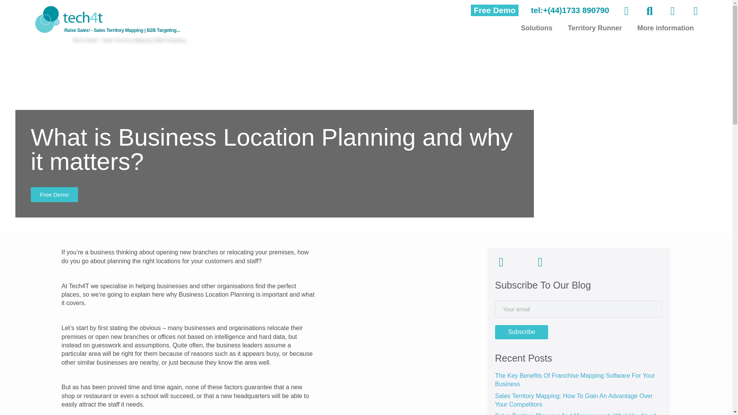 The height and width of the screenshot is (415, 738). What do you see at coordinates (537, 28) in the screenshot?
I see `Solutions` at bounding box center [537, 28].